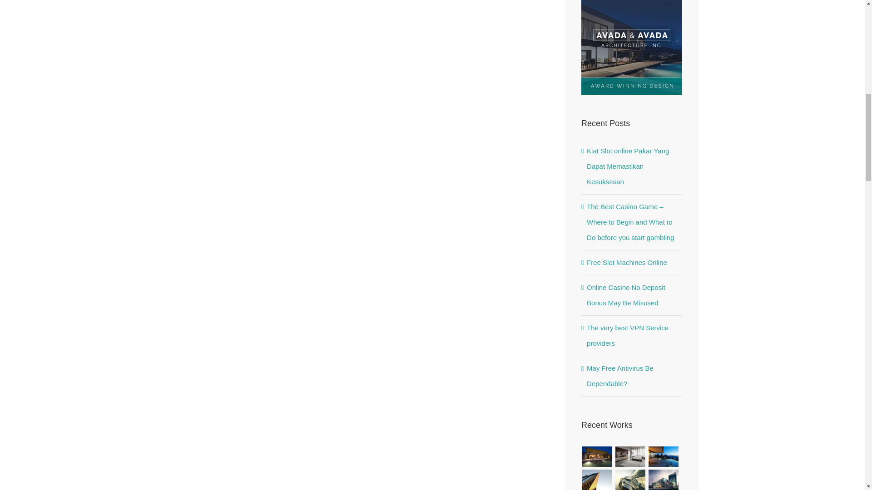 The image size is (872, 490). I want to click on Singapore Skyrise, so click(630, 456).